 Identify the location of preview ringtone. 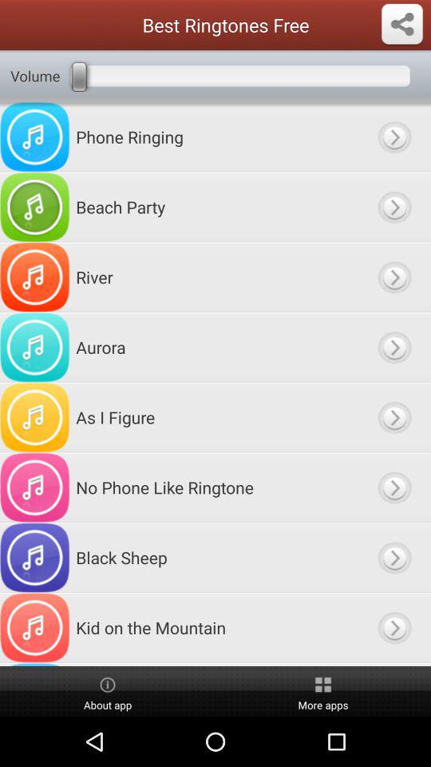
(394, 417).